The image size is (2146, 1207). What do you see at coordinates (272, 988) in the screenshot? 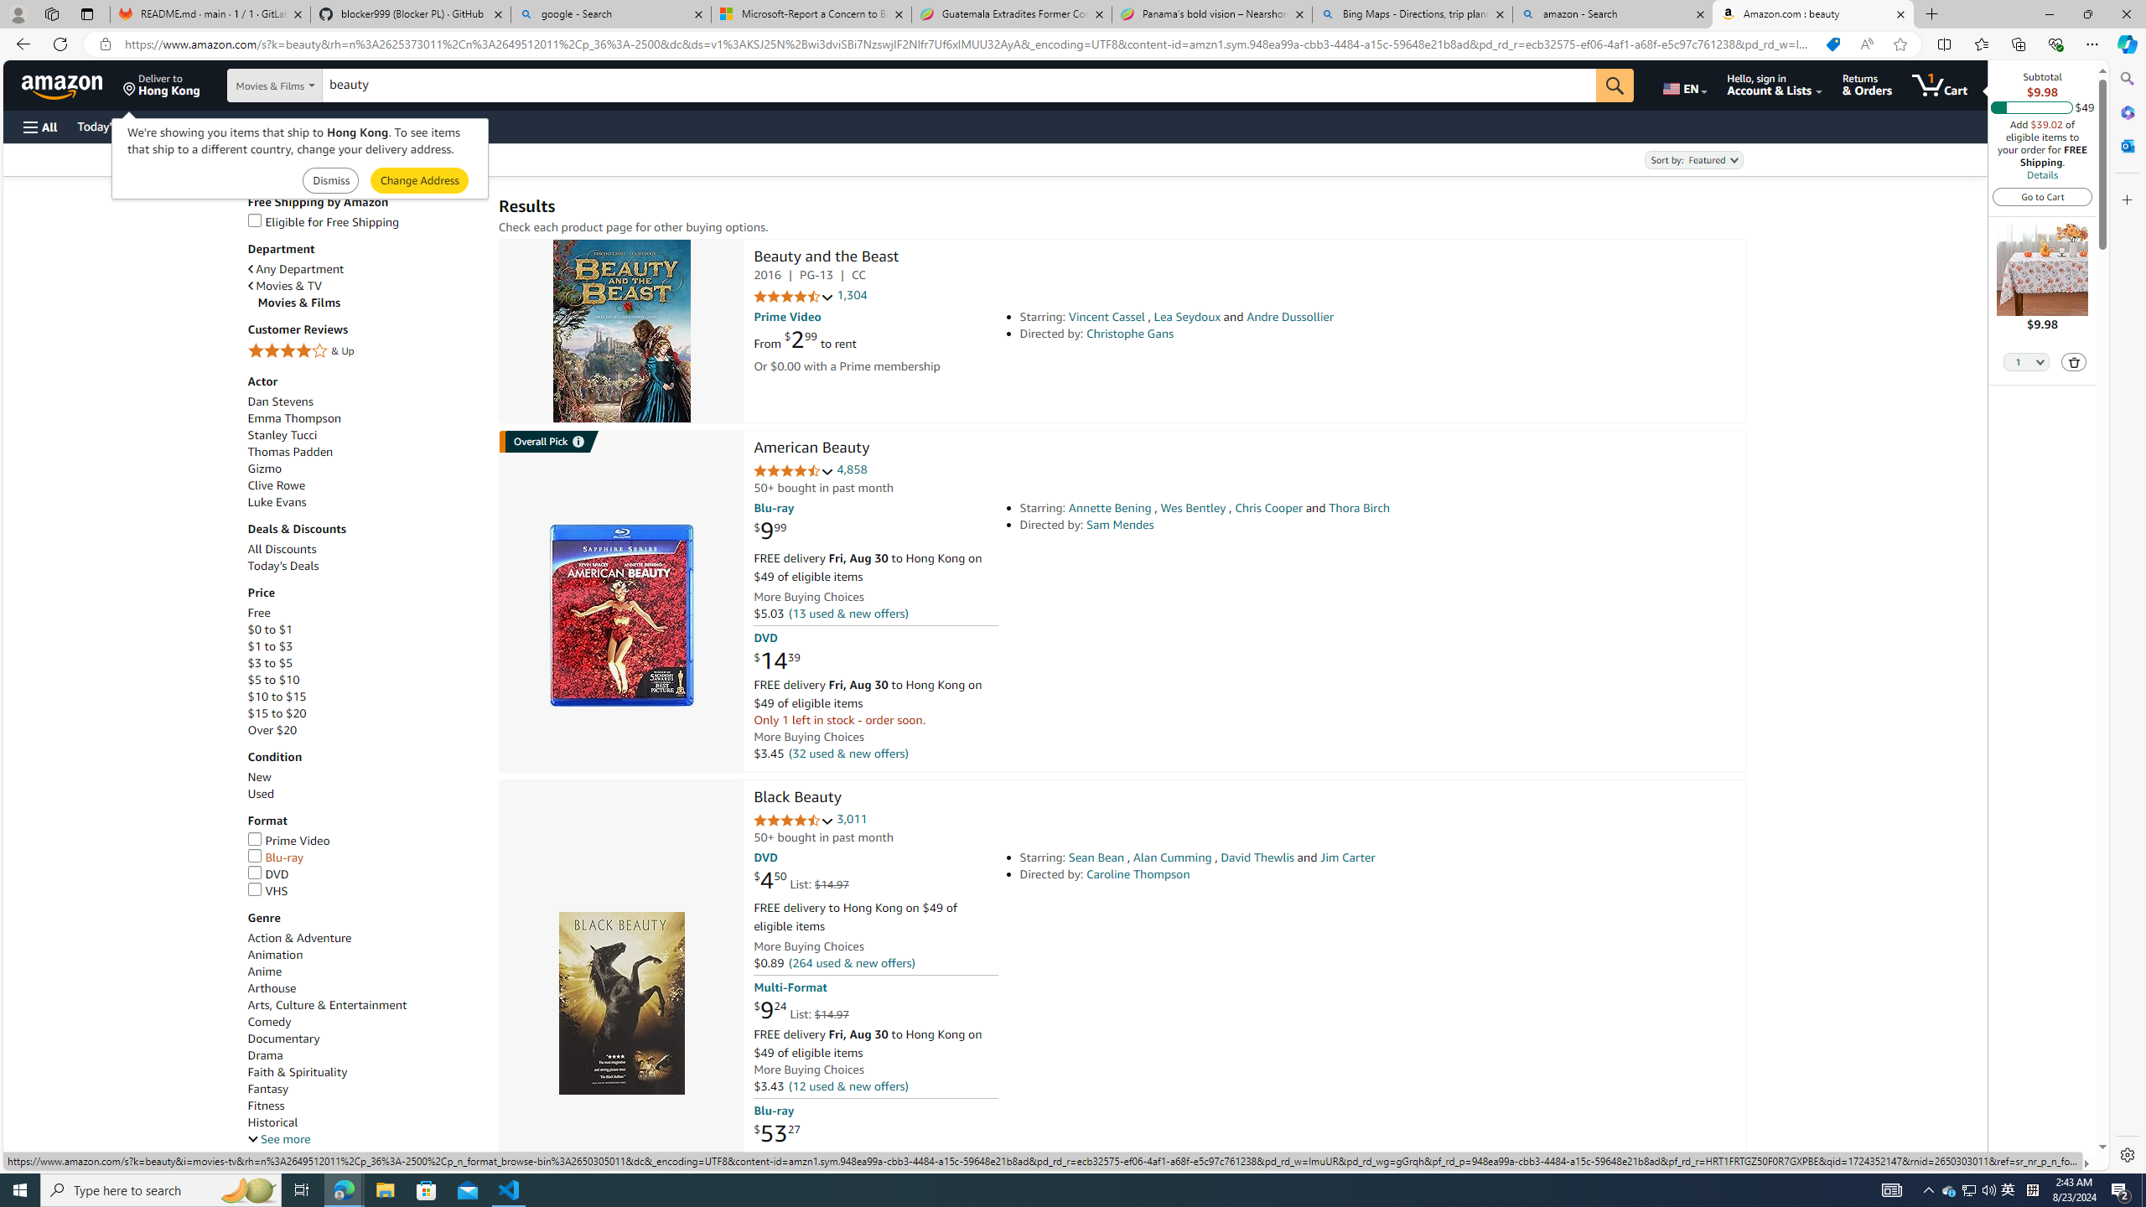
I see `Arthouse` at bounding box center [272, 988].